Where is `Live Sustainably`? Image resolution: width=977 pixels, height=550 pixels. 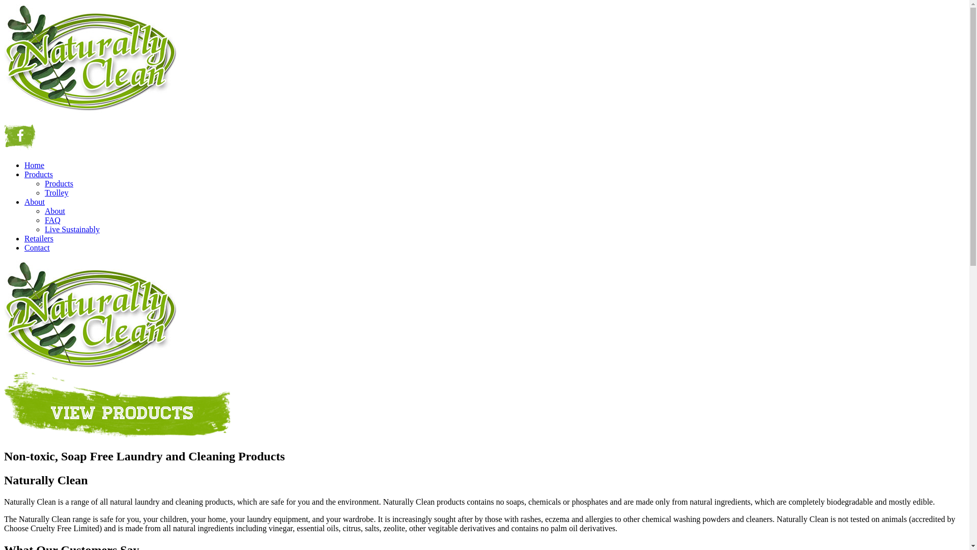 Live Sustainably is located at coordinates (72, 229).